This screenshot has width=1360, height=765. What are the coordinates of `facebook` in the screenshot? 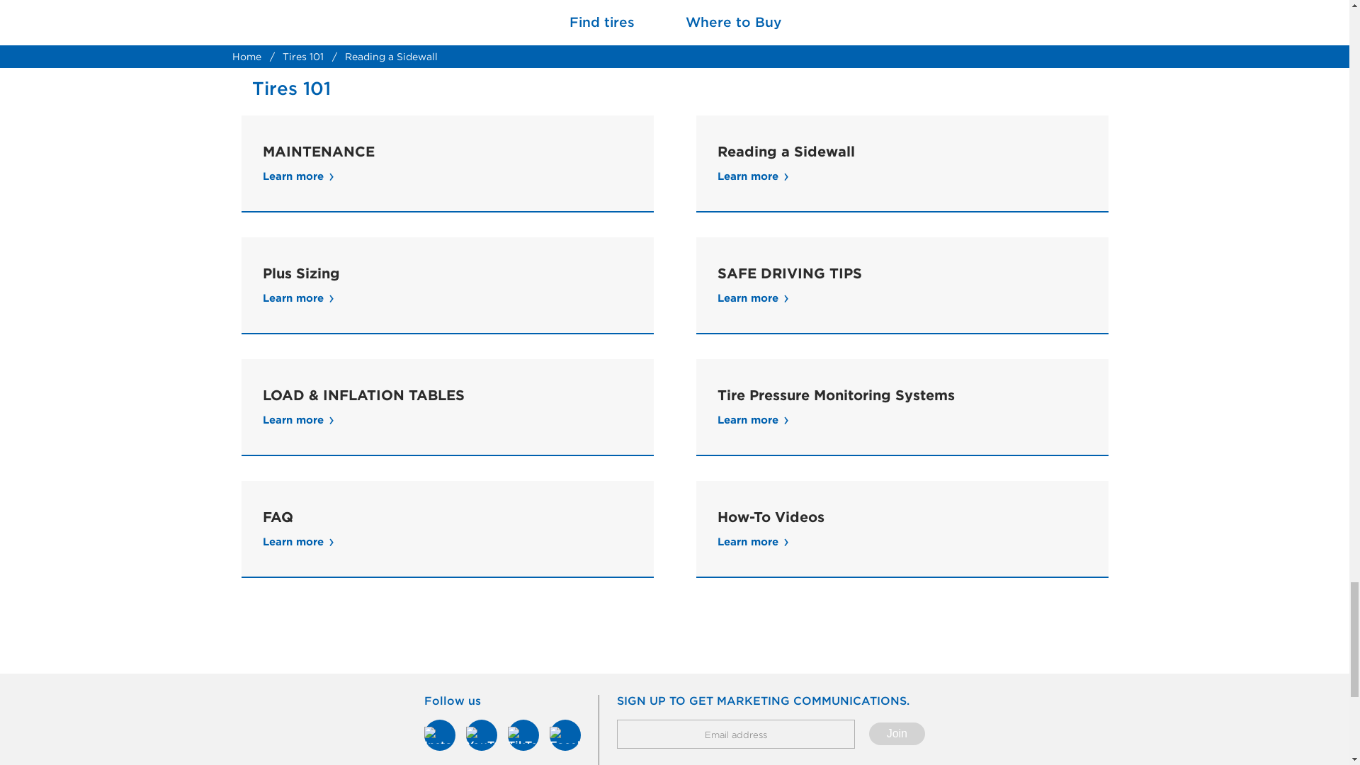 It's located at (565, 735).